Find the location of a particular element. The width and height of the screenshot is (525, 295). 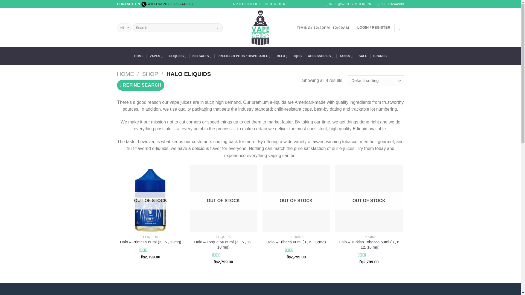

0330-9244888 is located at coordinates (391, 4).